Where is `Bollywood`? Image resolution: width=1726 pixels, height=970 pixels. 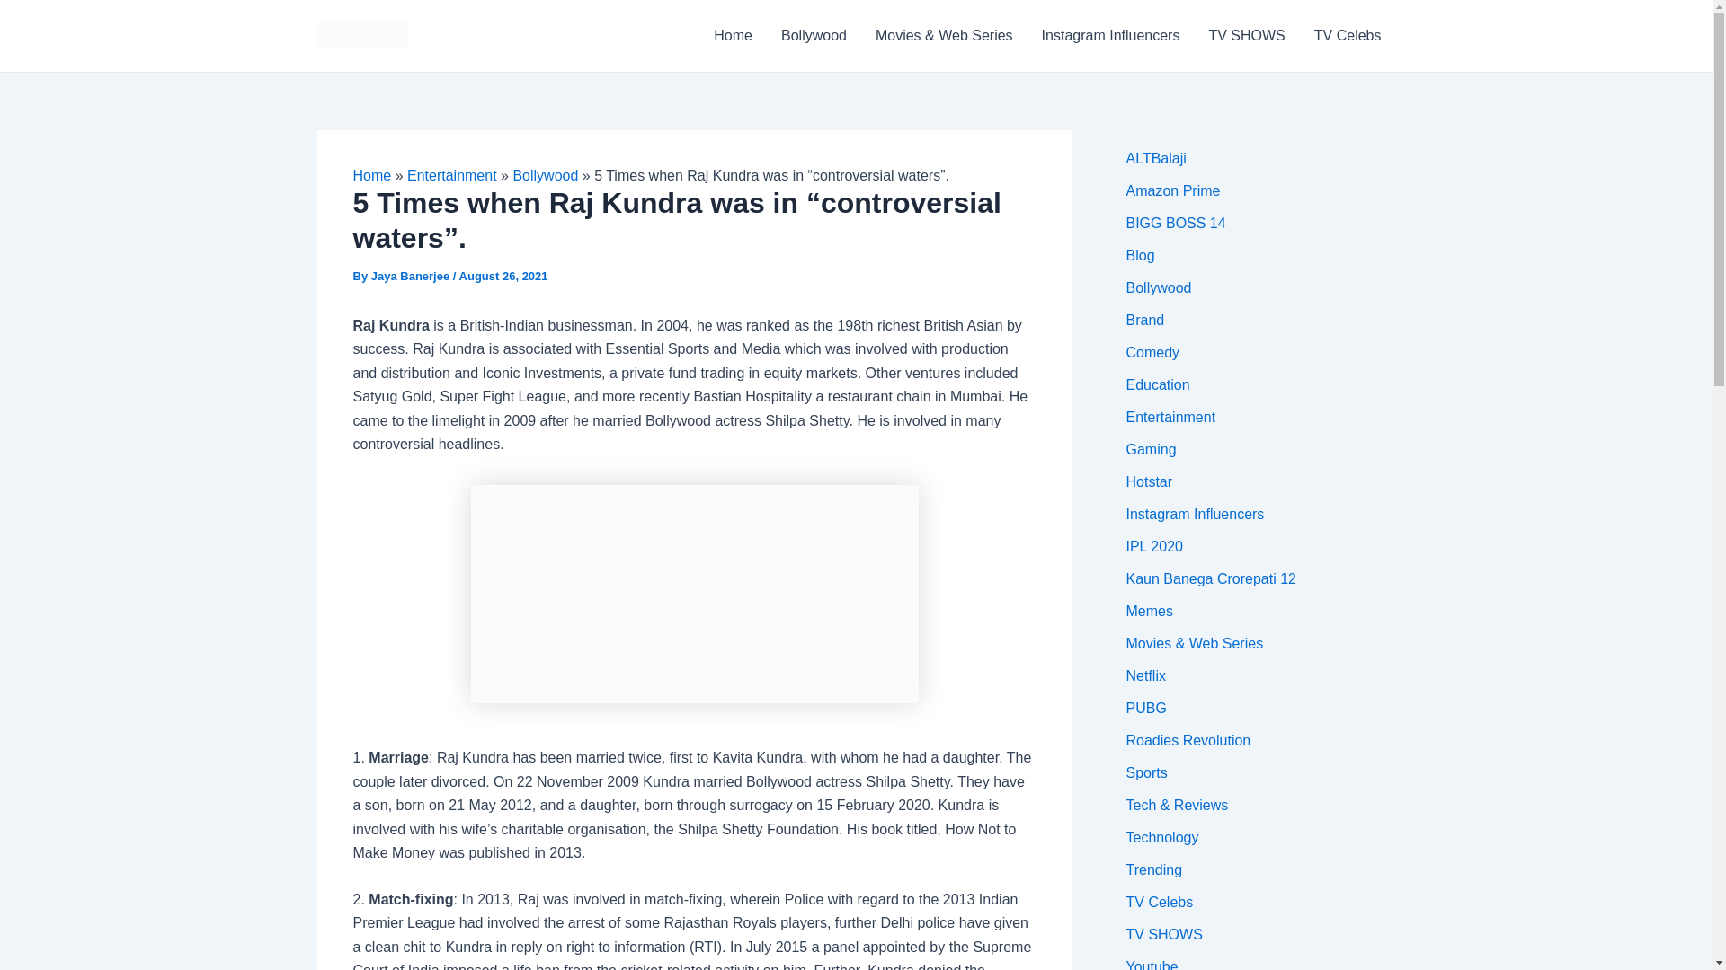
Bollywood is located at coordinates (545, 175).